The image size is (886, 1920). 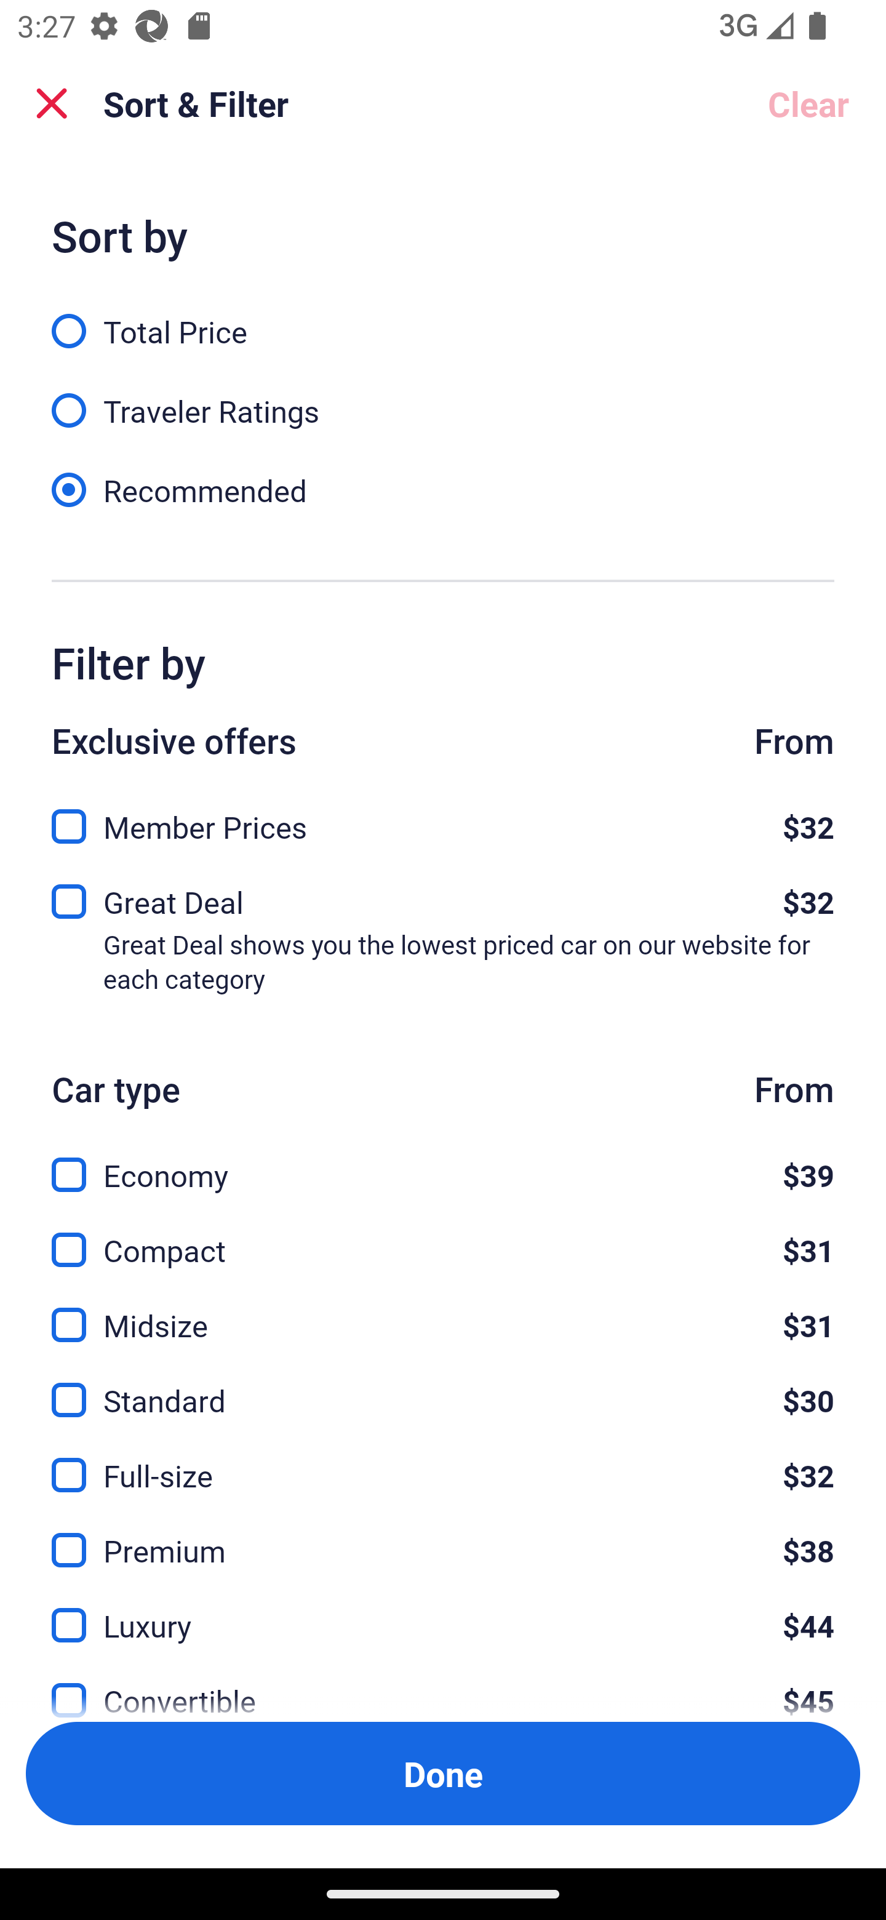 What do you see at coordinates (52, 103) in the screenshot?
I see `Close Sort and Filter` at bounding box center [52, 103].